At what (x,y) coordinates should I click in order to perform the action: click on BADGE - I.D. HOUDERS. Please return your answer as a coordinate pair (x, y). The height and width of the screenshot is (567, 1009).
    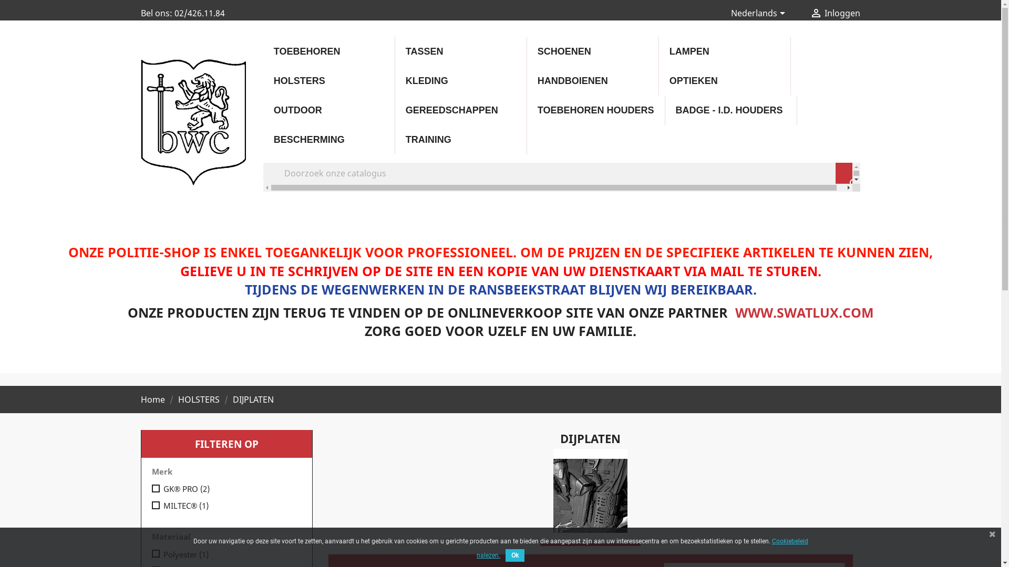
    Looking at the image, I should click on (731, 110).